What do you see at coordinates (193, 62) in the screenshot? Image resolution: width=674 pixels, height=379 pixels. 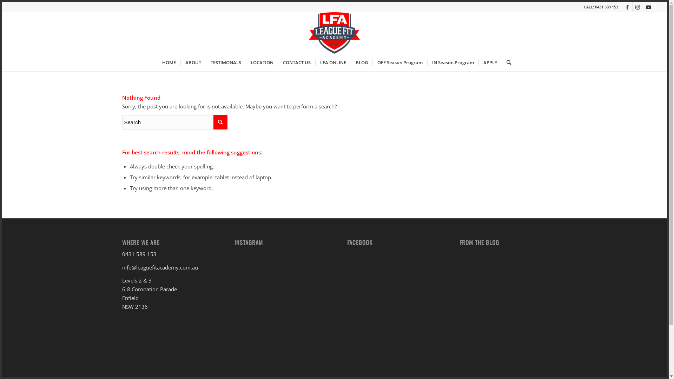 I see `ABOUT` at bounding box center [193, 62].